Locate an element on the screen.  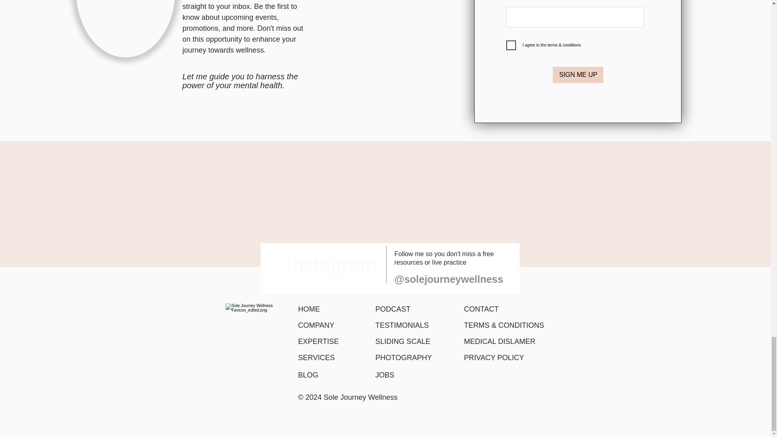
SERVICES is located at coordinates (316, 358).